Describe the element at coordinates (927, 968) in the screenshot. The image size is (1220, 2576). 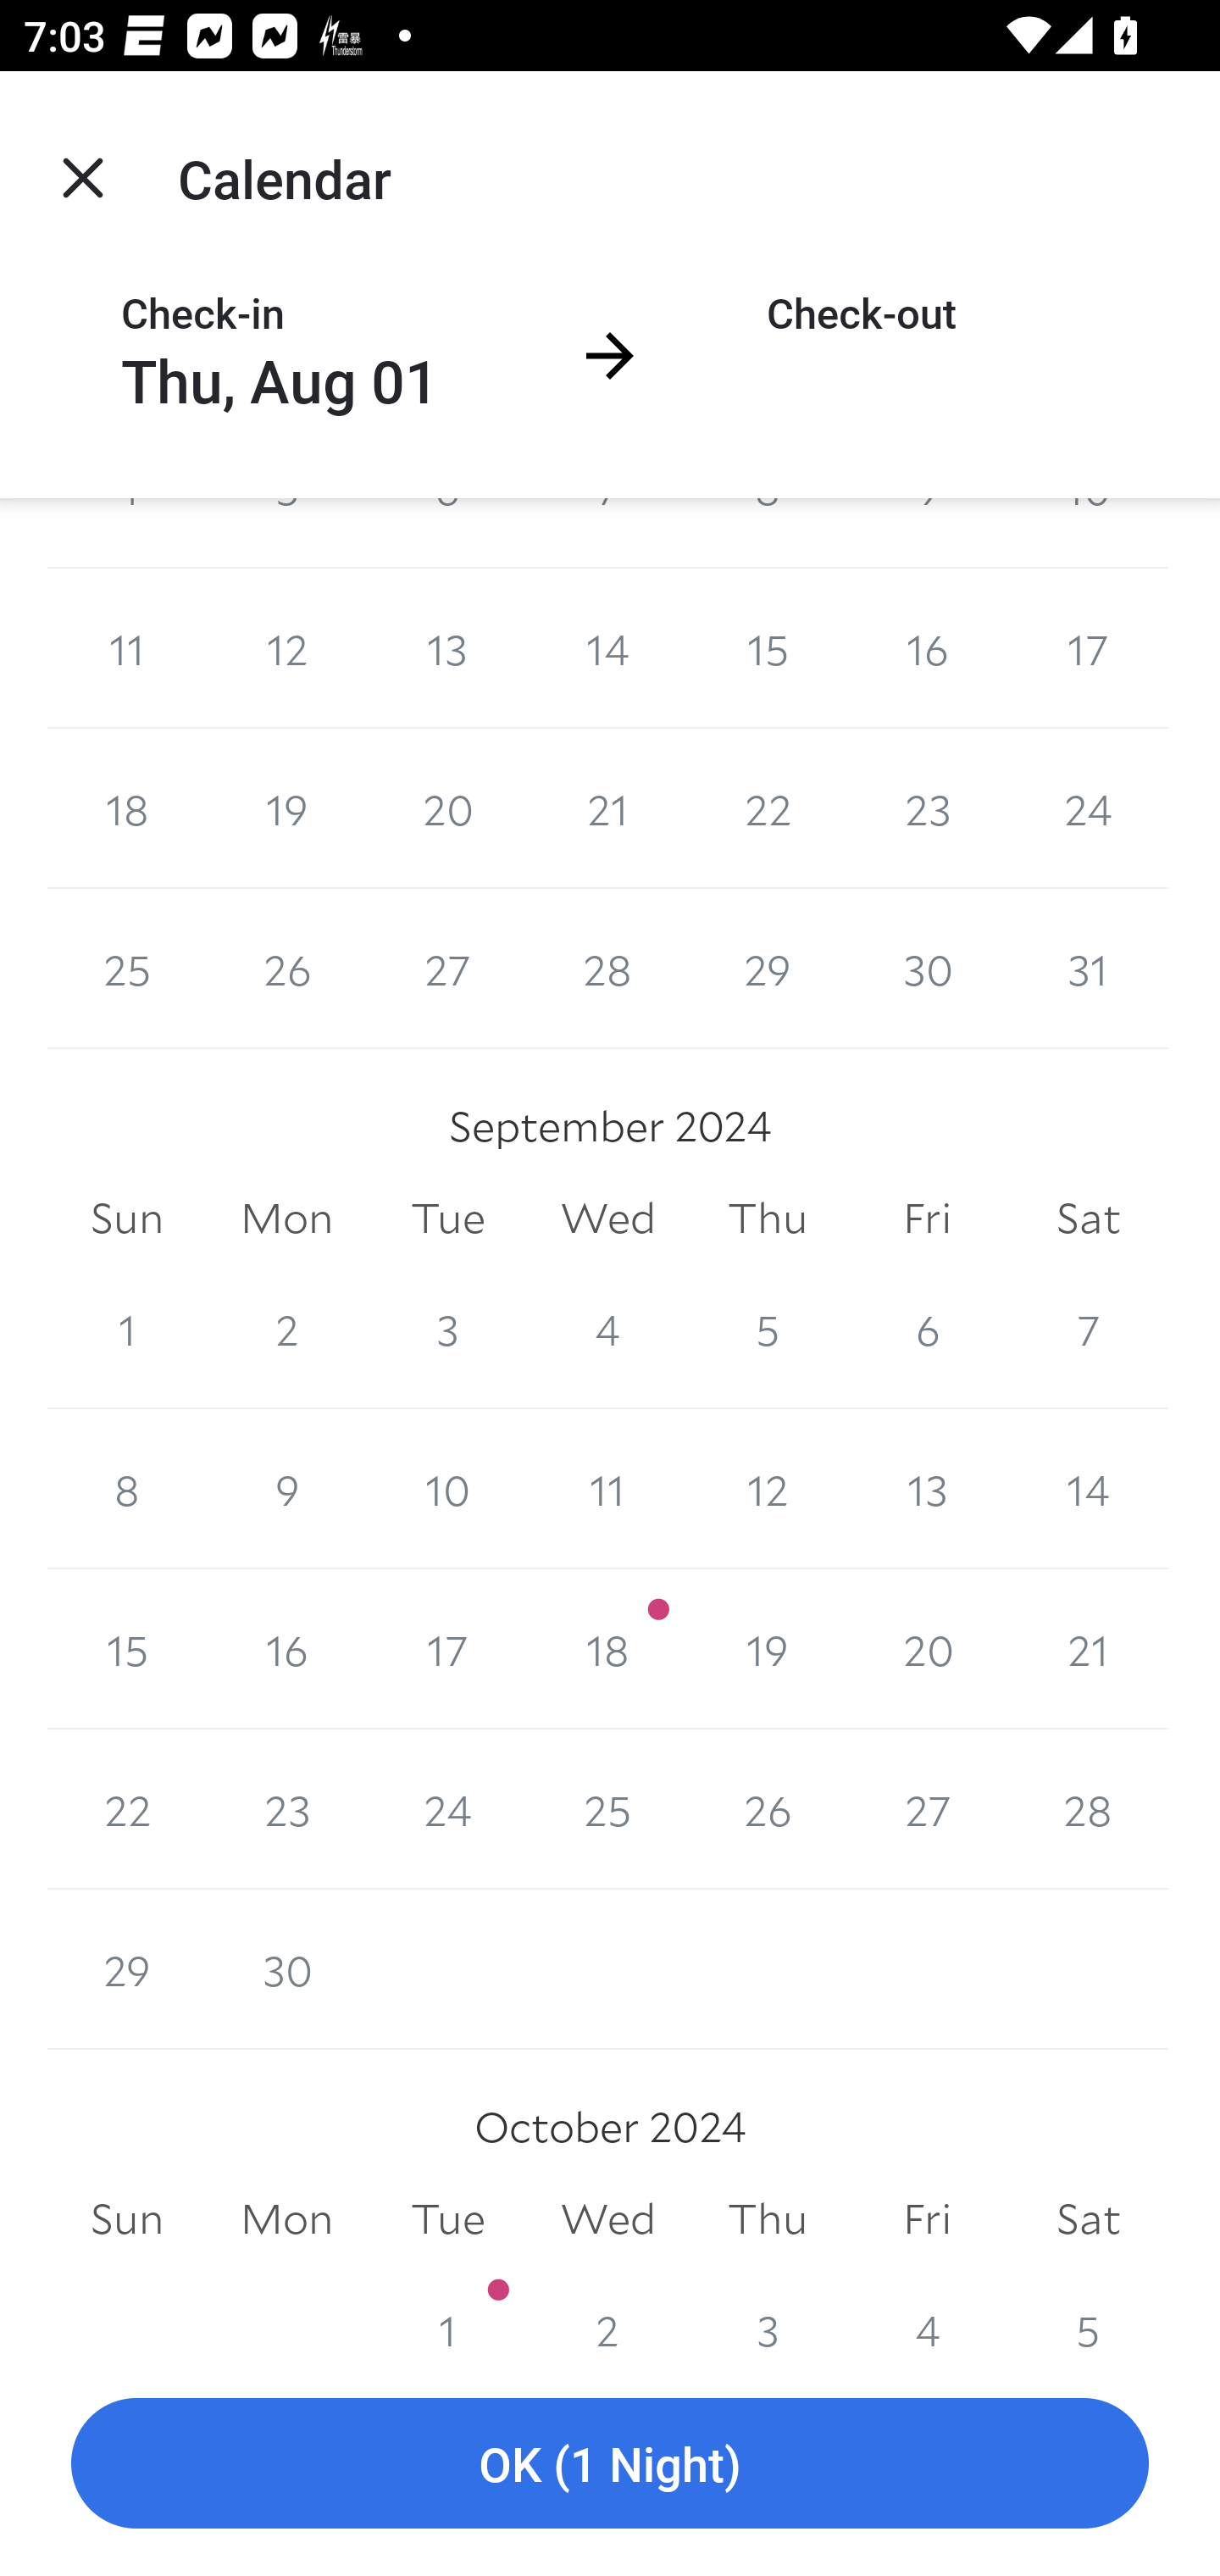
I see `30 30 August 2024` at that location.